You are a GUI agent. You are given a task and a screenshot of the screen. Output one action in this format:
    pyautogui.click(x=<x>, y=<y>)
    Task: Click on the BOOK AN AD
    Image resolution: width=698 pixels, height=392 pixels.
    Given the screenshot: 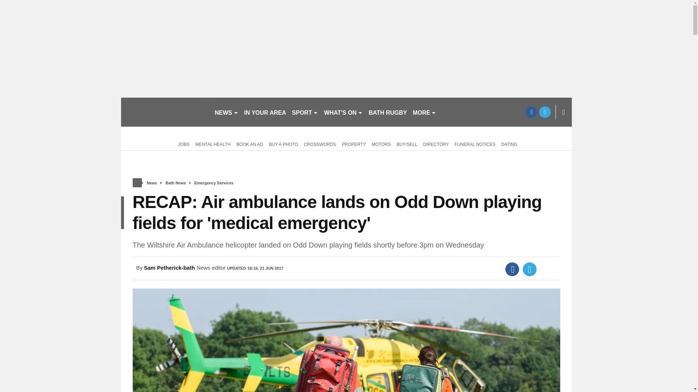 What is the action you would take?
    pyautogui.click(x=249, y=144)
    